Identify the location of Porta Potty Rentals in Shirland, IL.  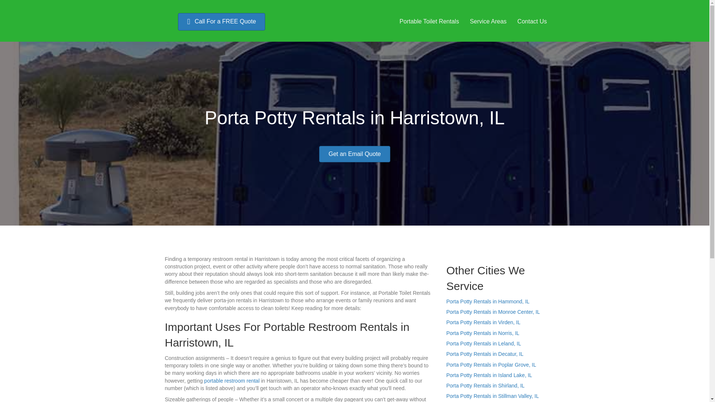
(485, 386).